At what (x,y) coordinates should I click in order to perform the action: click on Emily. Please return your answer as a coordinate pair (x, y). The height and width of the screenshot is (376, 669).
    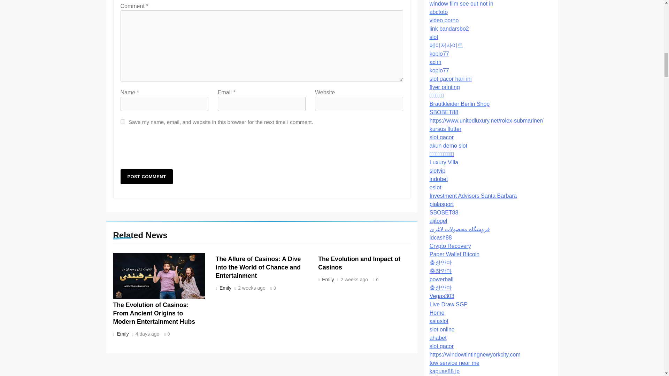
    Looking at the image, I should click on (327, 279).